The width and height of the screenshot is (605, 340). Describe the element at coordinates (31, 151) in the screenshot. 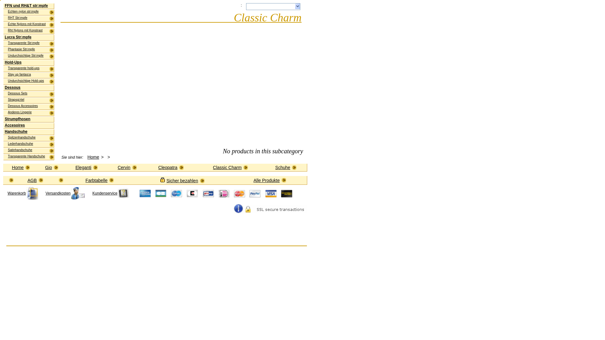

I see `Satinhandschuhe` at that location.